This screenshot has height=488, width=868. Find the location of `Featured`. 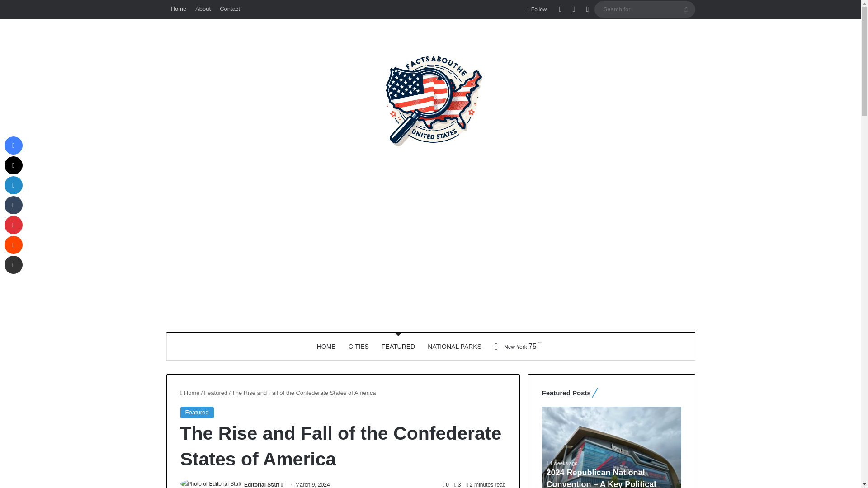

Featured is located at coordinates (216, 392).